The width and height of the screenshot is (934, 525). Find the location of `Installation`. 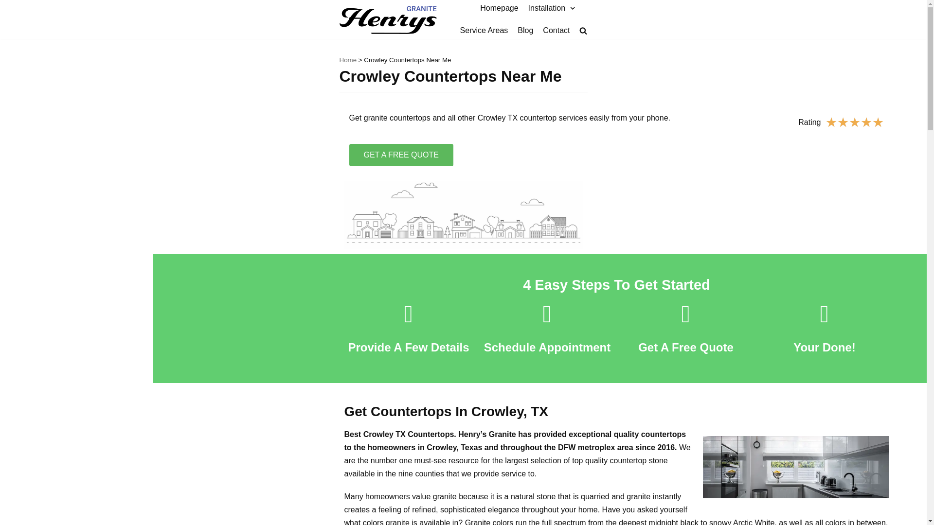

Installation is located at coordinates (553, 8).